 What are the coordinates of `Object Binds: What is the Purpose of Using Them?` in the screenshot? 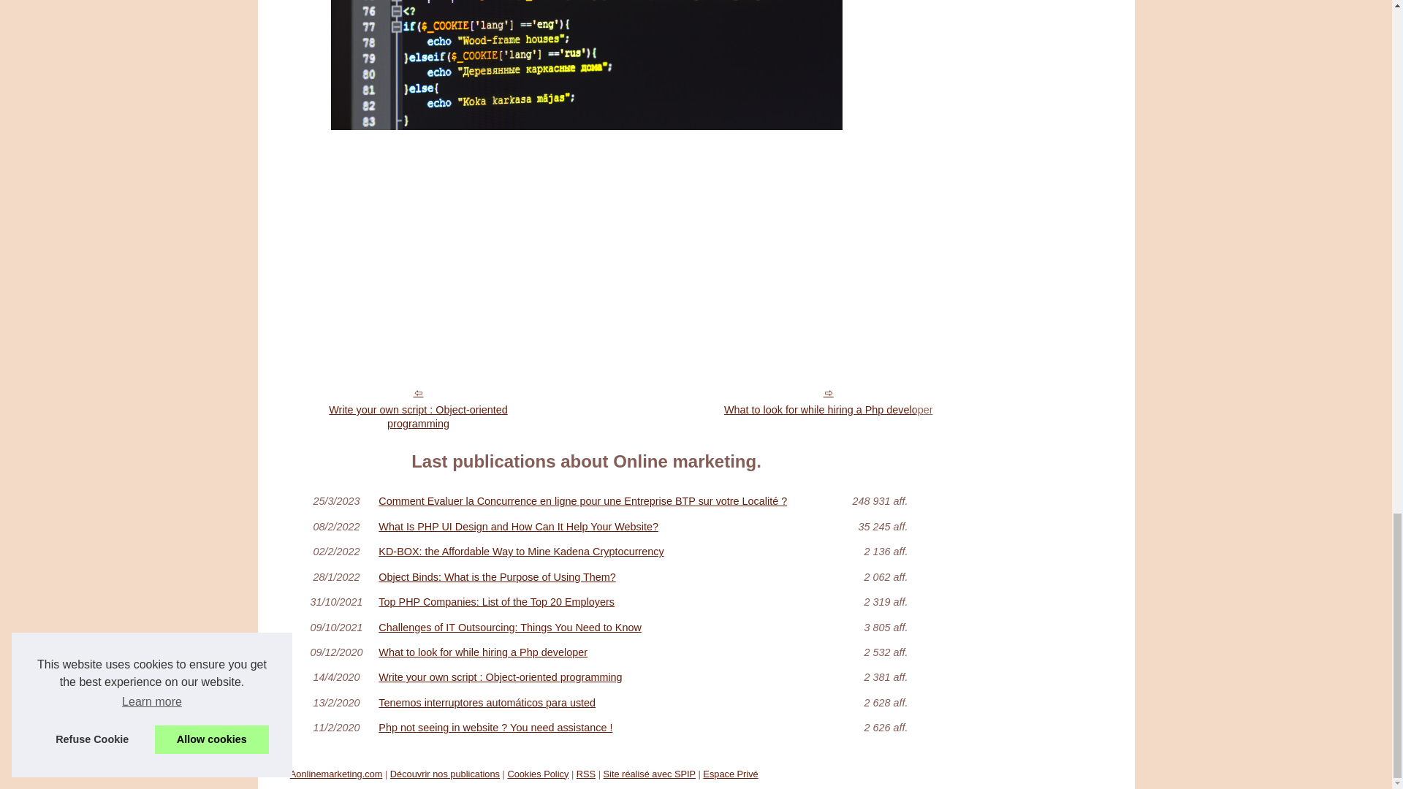 It's located at (601, 577).